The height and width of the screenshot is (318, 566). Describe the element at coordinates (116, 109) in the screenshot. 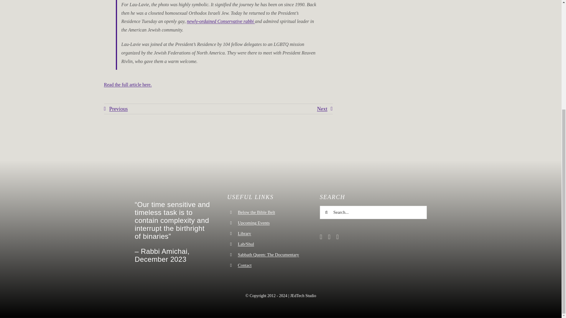

I see `Previous` at that location.